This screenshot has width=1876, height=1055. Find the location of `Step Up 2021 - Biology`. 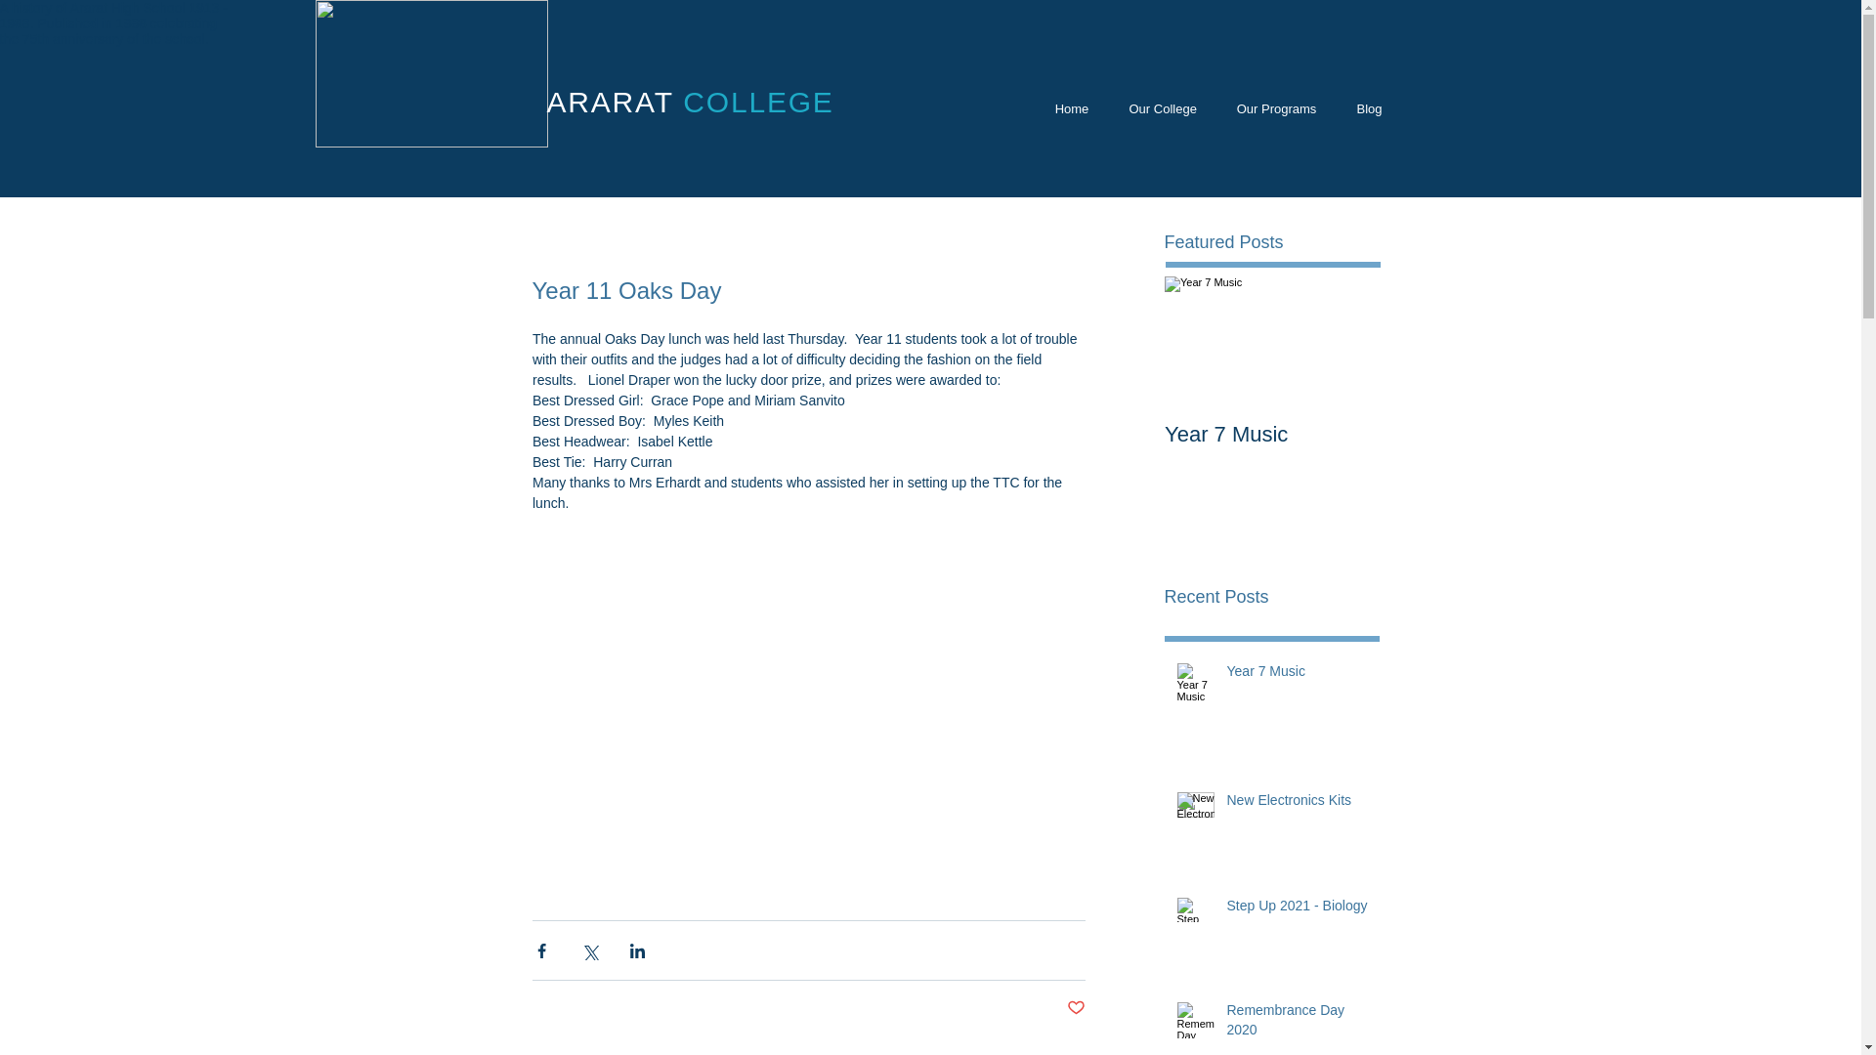

Step Up 2021 - Biology is located at coordinates (1297, 910).